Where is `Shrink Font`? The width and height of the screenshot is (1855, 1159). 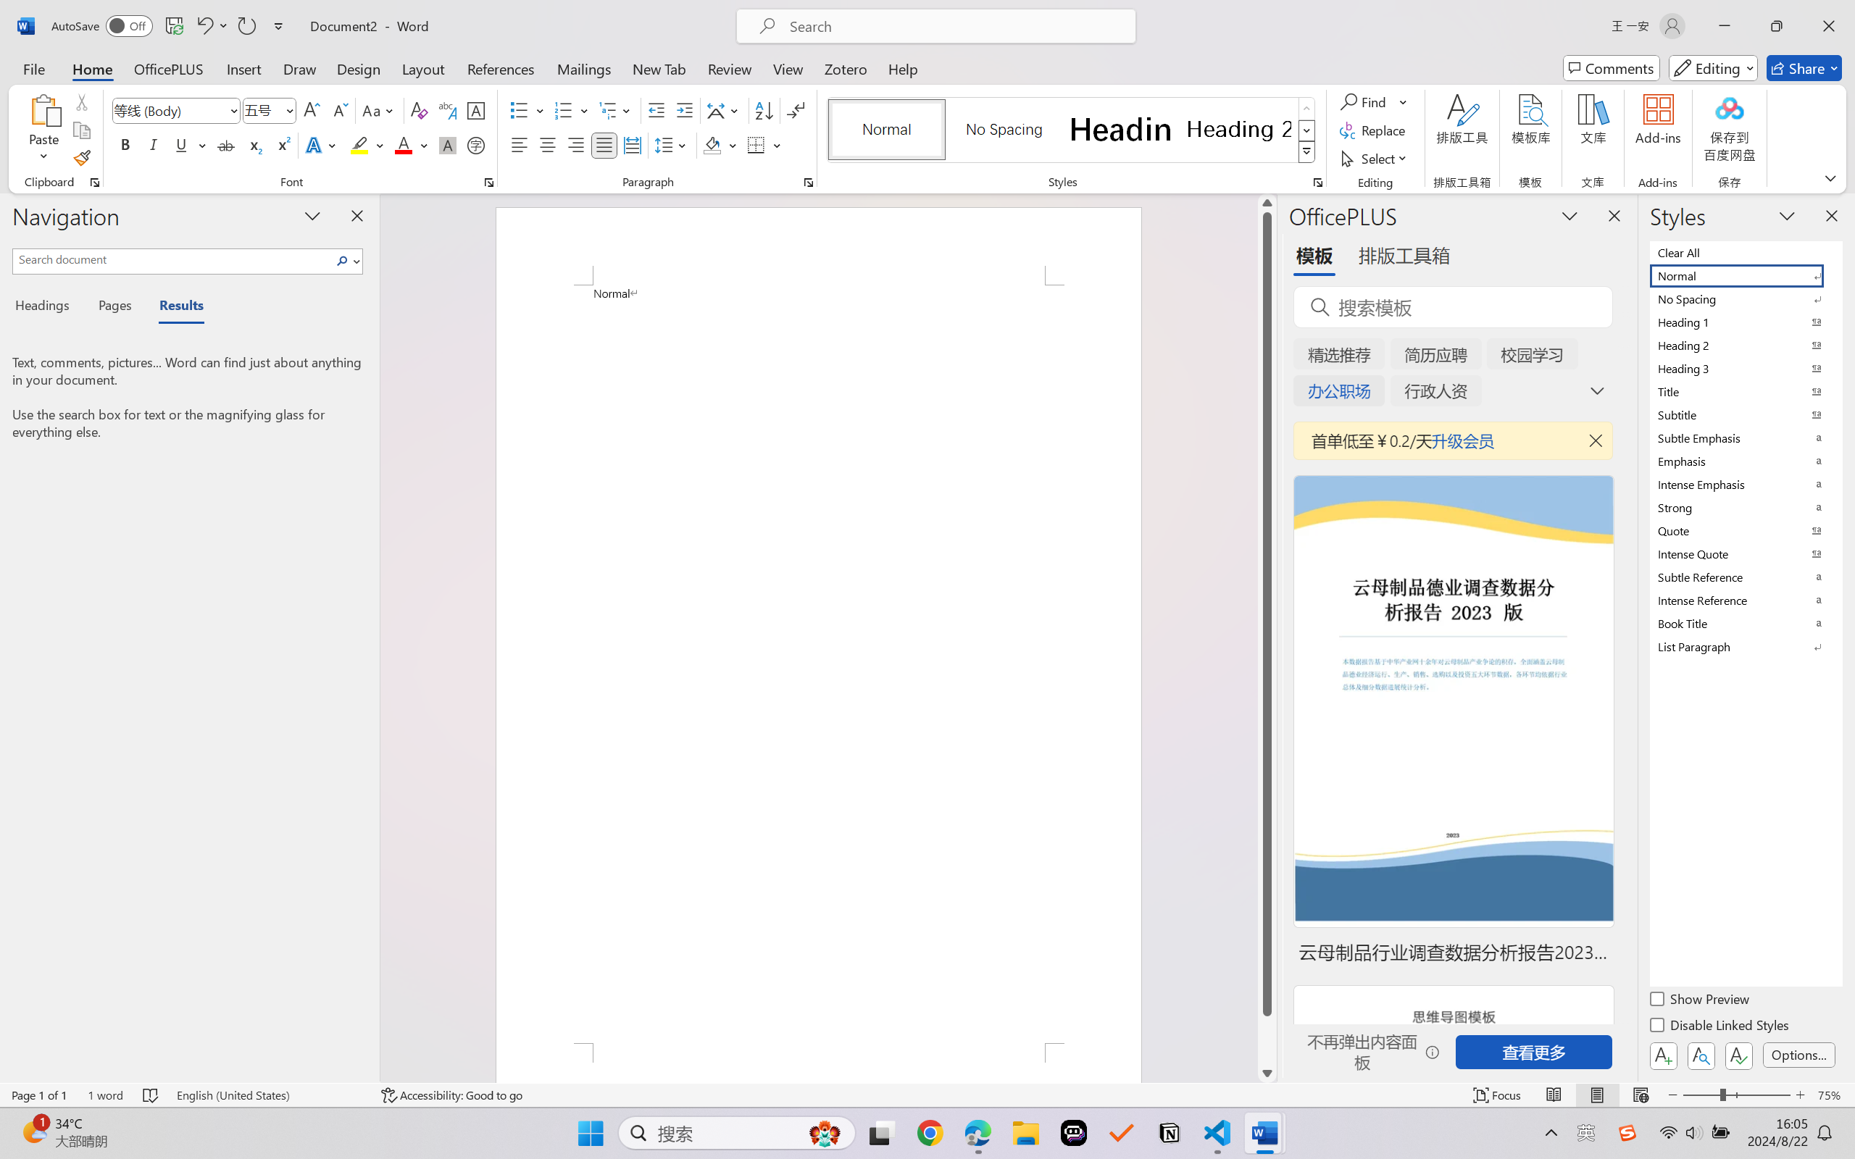 Shrink Font is located at coordinates (339, 110).